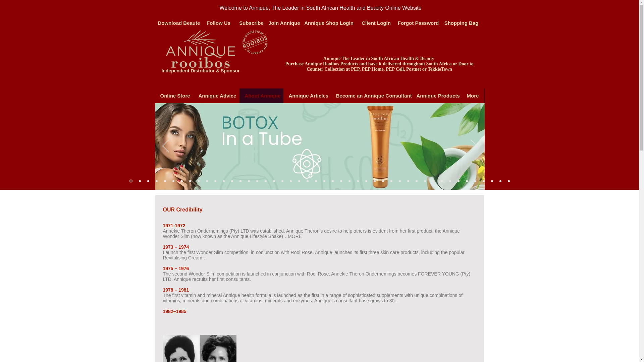 The width and height of the screenshot is (644, 362). What do you see at coordinates (462, 23) in the screenshot?
I see `Shopping Bag` at bounding box center [462, 23].